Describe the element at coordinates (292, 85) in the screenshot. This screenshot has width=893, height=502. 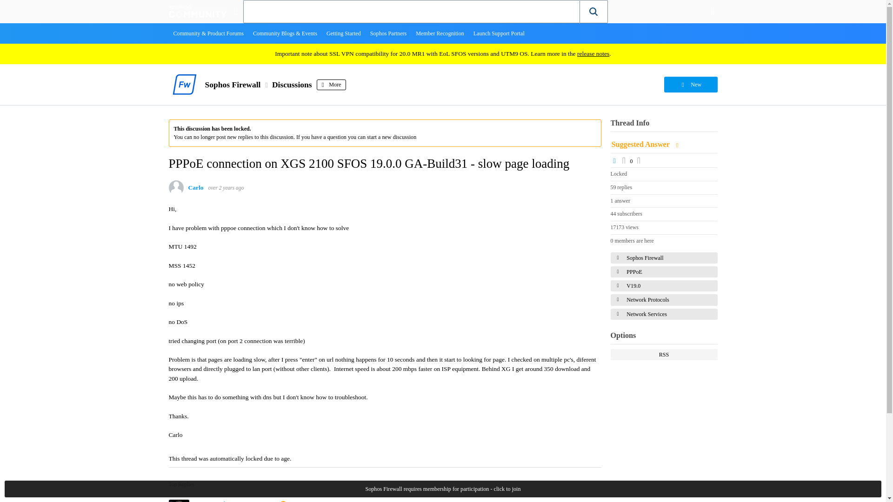
I see `Discussions` at that location.